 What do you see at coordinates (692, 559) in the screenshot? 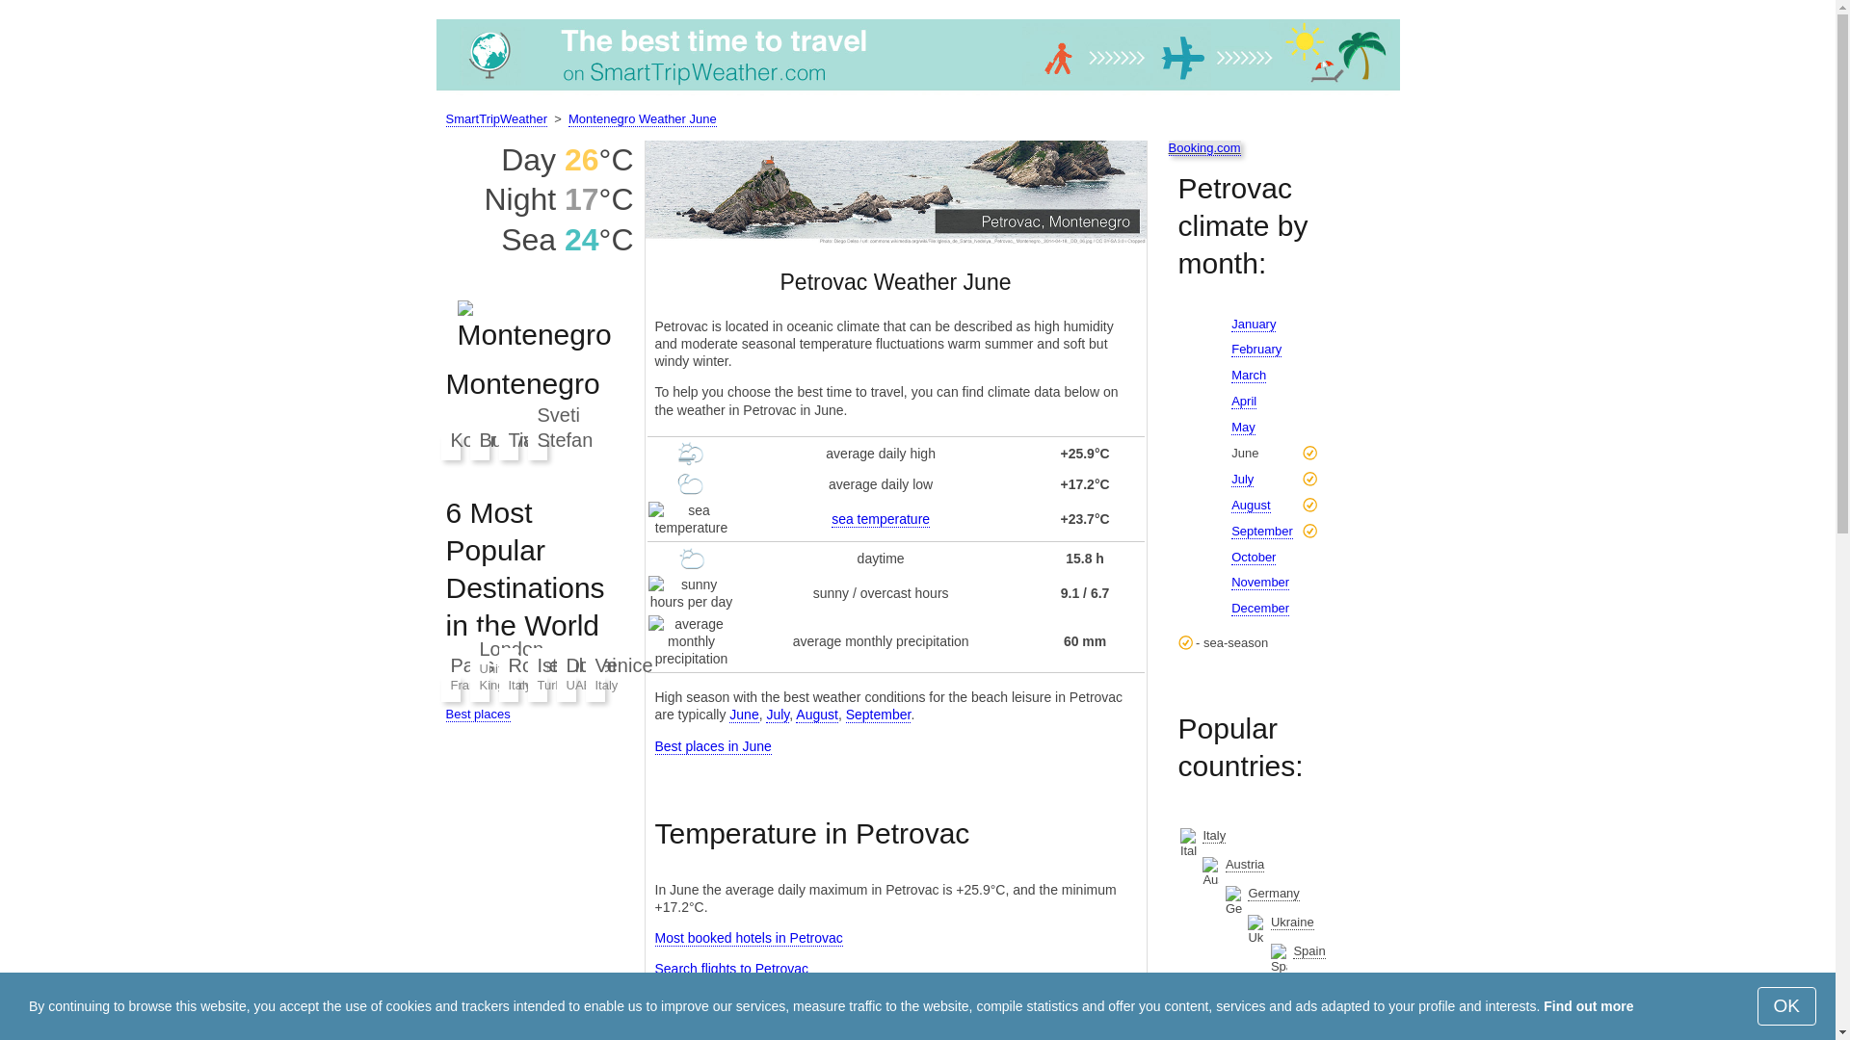
I see `day length` at bounding box center [692, 559].